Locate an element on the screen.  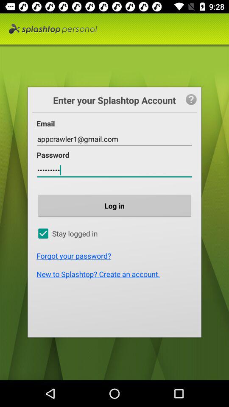
text field below the text password is located at coordinates (114, 170).